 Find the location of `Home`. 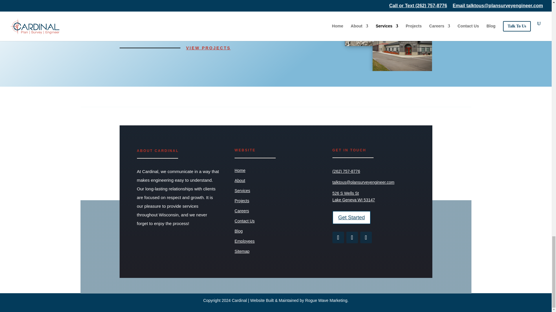

Home is located at coordinates (240, 170).